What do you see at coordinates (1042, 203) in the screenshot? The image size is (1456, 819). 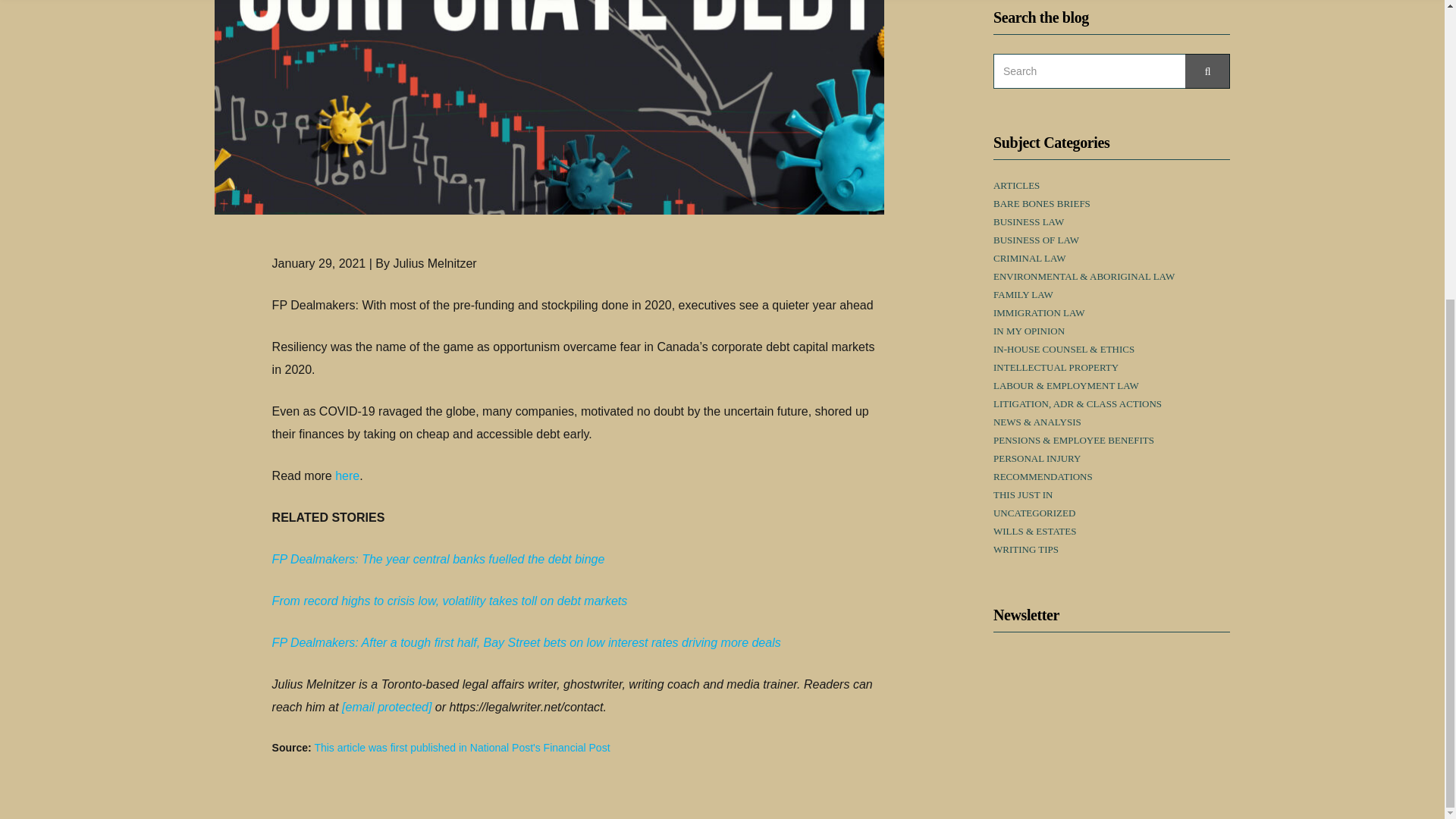 I see `BARE BONES BRIEFS` at bounding box center [1042, 203].